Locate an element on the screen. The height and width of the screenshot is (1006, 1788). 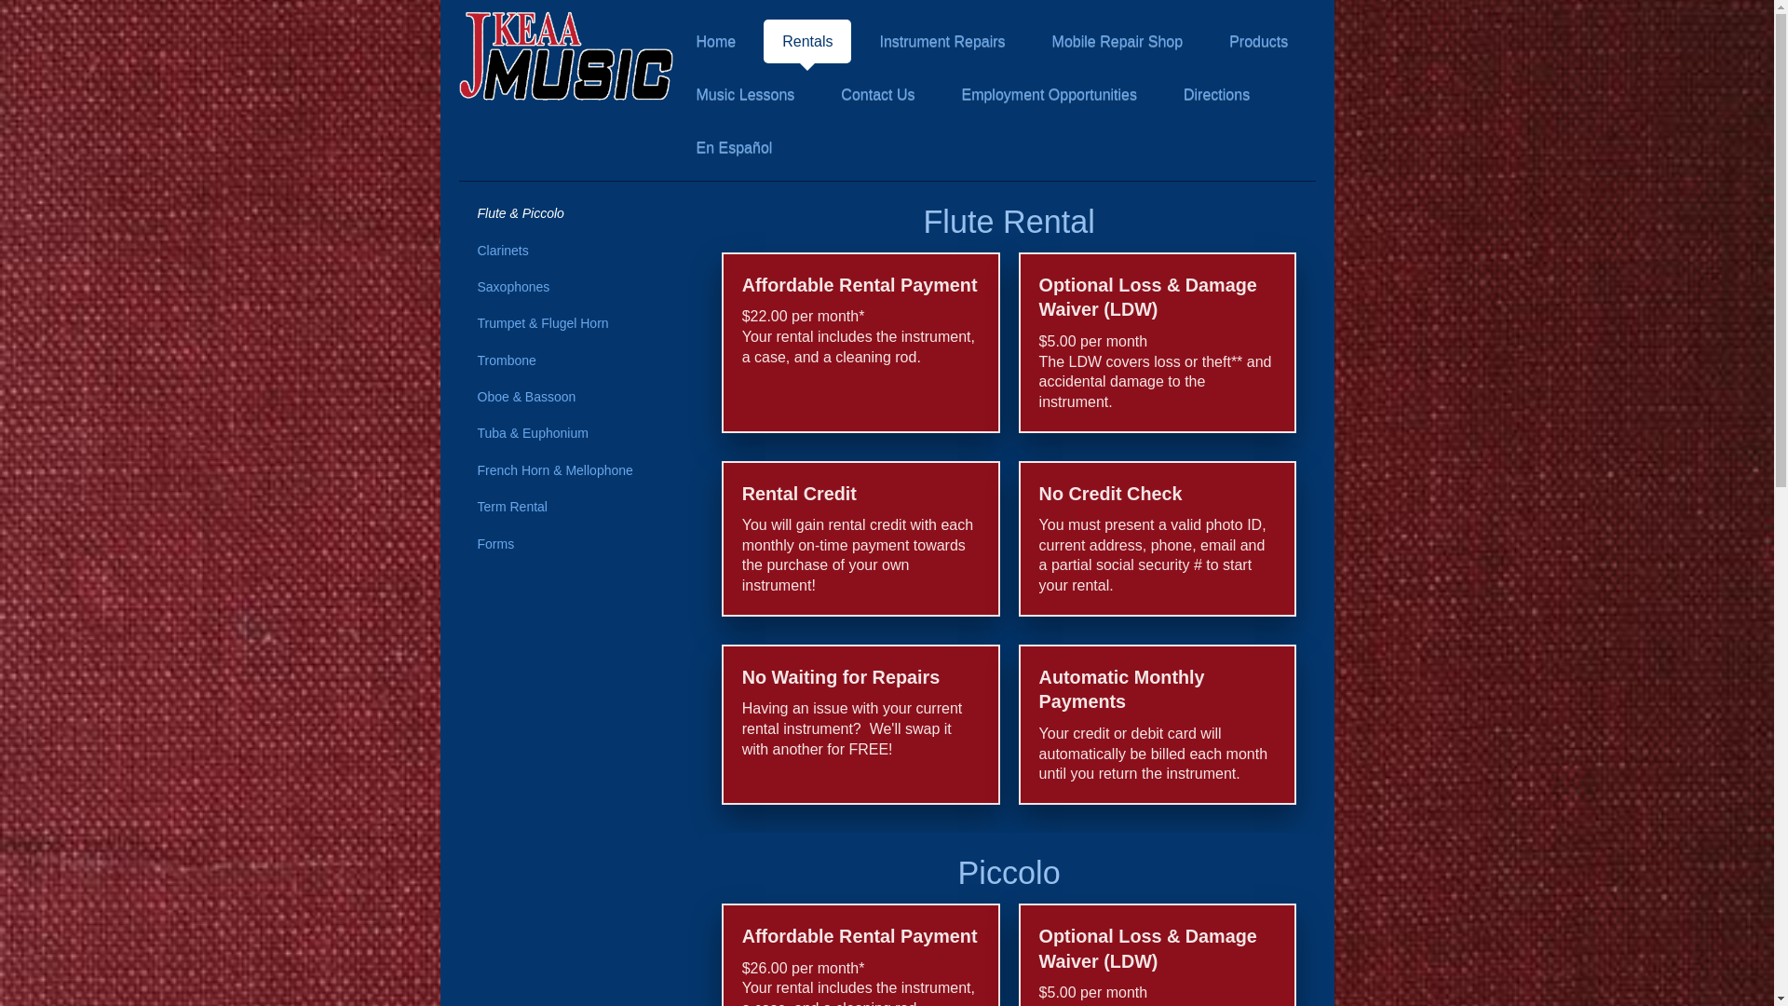
Employment Opportunities is located at coordinates (1049, 94).